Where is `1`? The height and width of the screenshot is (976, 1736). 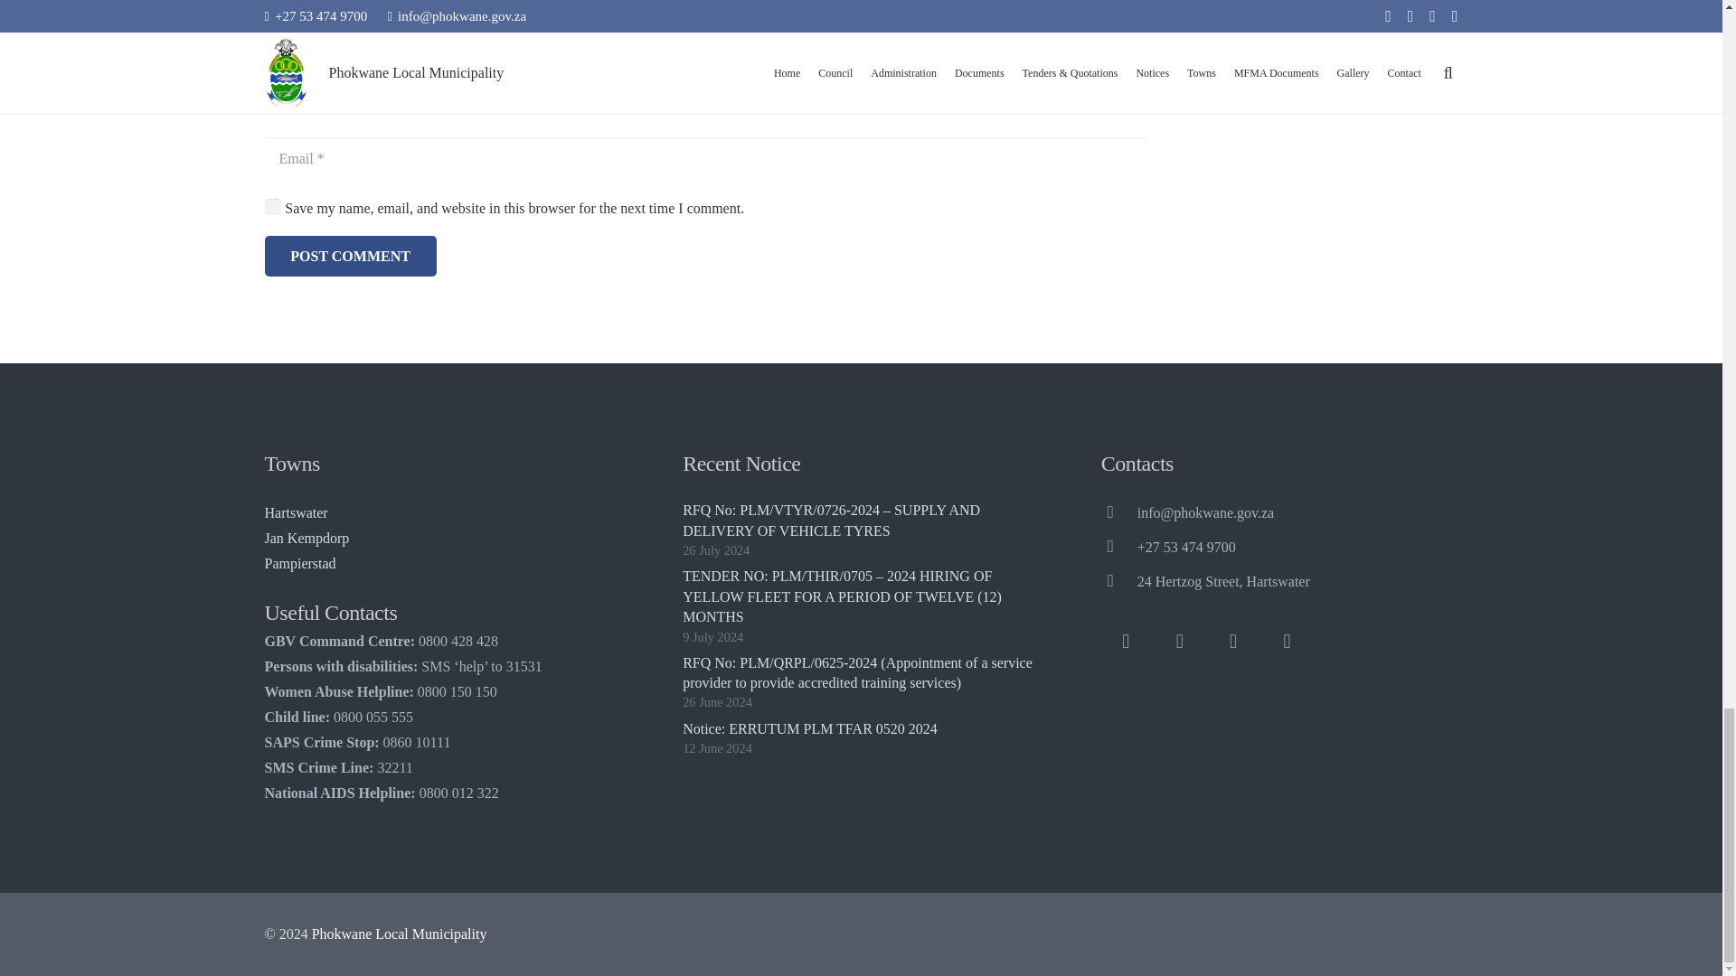
1 is located at coordinates (272, 206).